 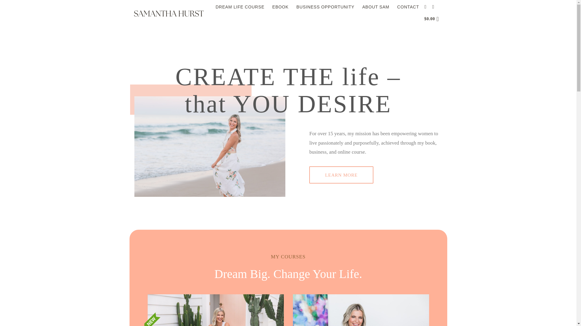 I want to click on EBOOK, so click(x=281, y=7).